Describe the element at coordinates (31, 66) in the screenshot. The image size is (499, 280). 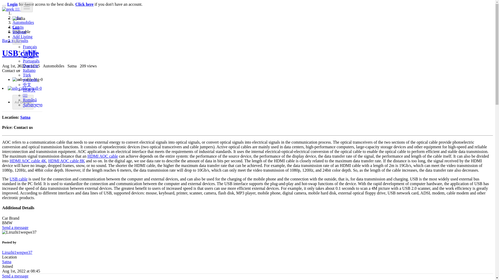
I see `Deutsche` at that location.